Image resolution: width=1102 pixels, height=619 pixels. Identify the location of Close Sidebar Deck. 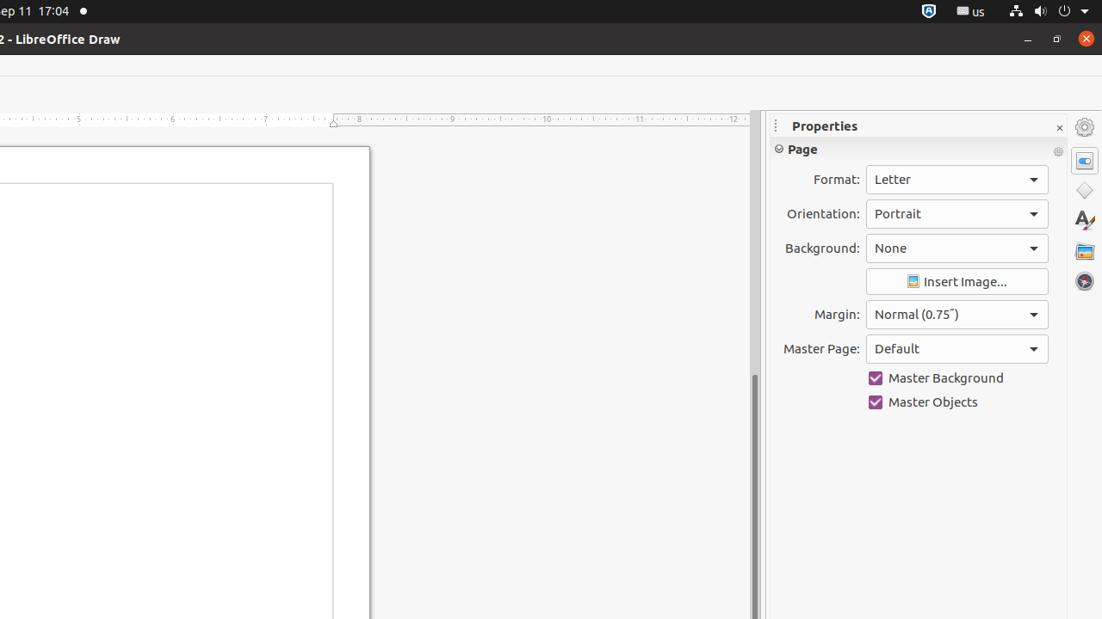
(1059, 129).